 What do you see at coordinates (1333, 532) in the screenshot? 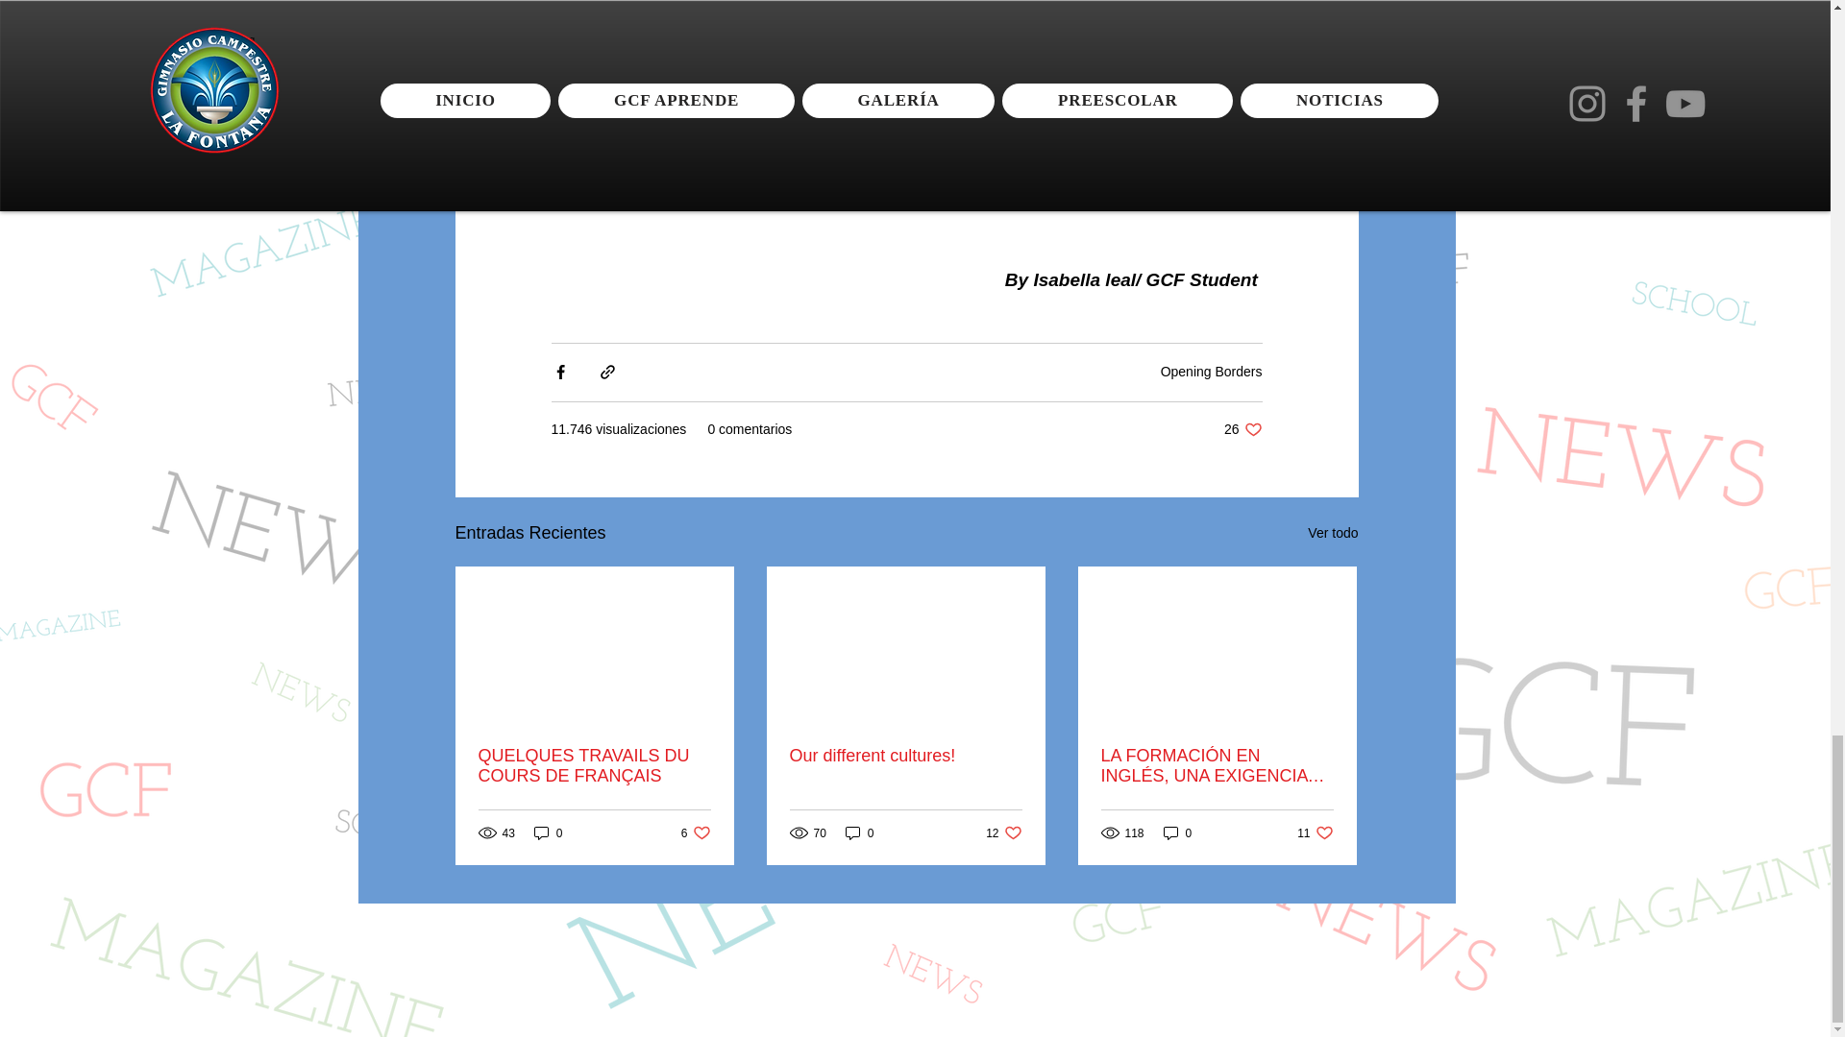
I see `0` at bounding box center [1333, 532].